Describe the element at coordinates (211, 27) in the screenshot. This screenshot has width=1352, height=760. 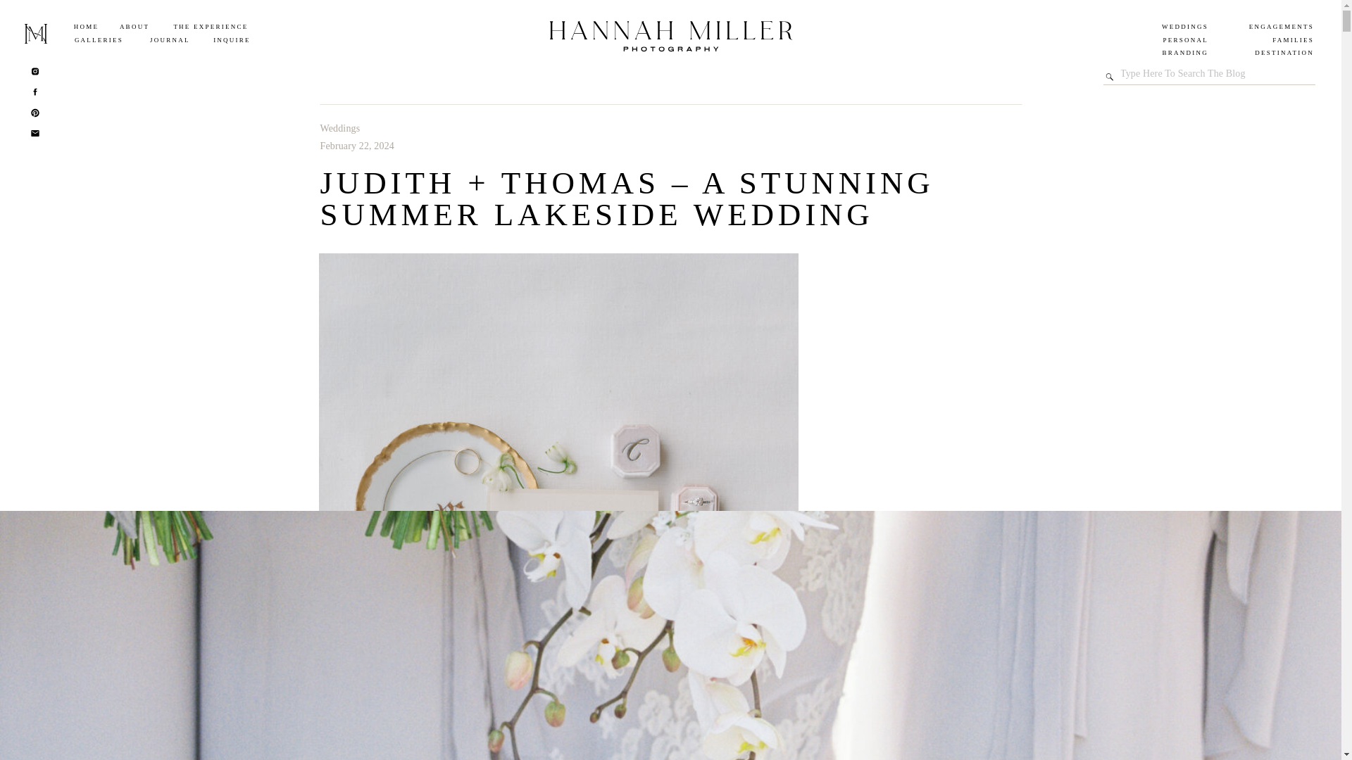
I see `THE EXPERIENCE` at that location.